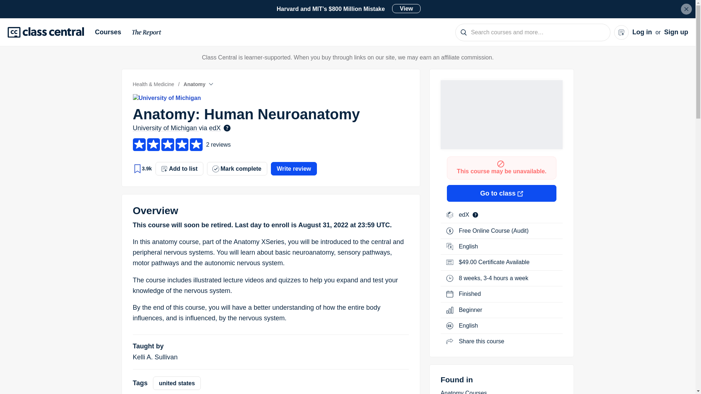  What do you see at coordinates (465, 215) in the screenshot?
I see `List of edX MOOCs` at bounding box center [465, 215].